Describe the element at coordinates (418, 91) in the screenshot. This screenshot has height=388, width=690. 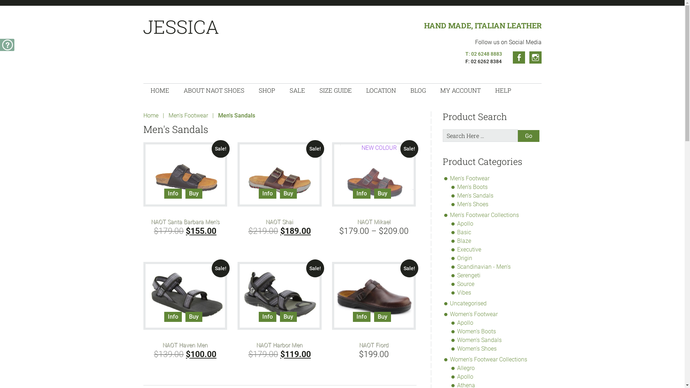
I see `BLOG` at that location.